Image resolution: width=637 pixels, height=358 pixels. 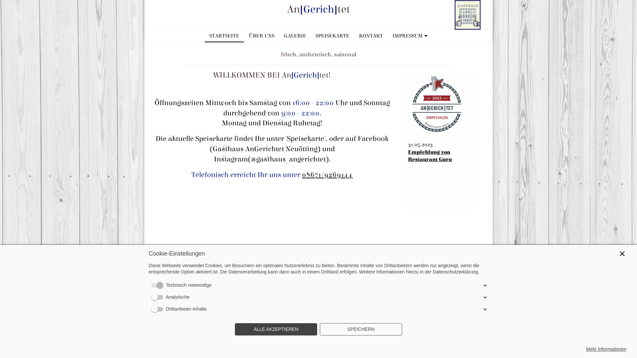 I want to click on SPEISEKARTE, so click(x=332, y=36).